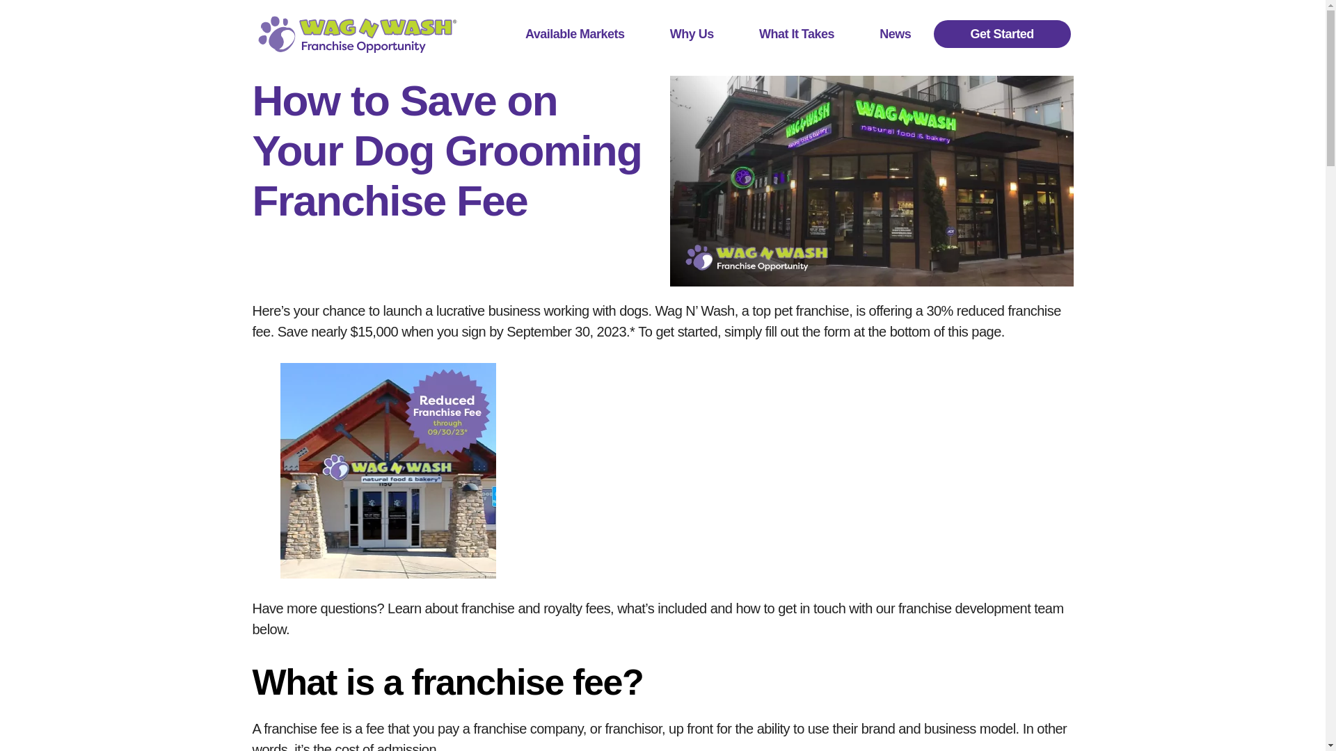  What do you see at coordinates (896, 34) in the screenshot?
I see `News` at bounding box center [896, 34].